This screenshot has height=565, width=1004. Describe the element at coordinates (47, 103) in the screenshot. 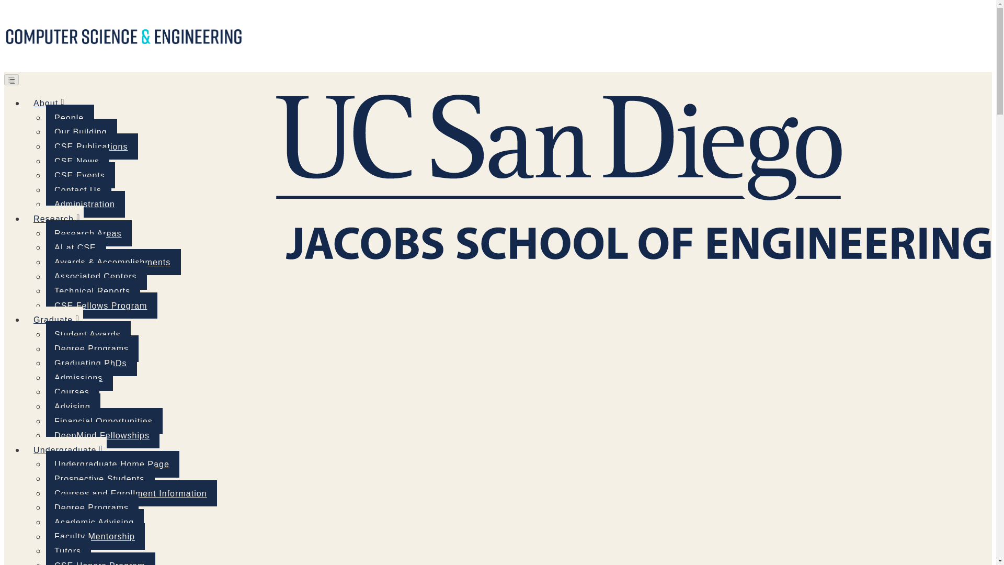

I see `About CSE, CSE People and More!` at that location.